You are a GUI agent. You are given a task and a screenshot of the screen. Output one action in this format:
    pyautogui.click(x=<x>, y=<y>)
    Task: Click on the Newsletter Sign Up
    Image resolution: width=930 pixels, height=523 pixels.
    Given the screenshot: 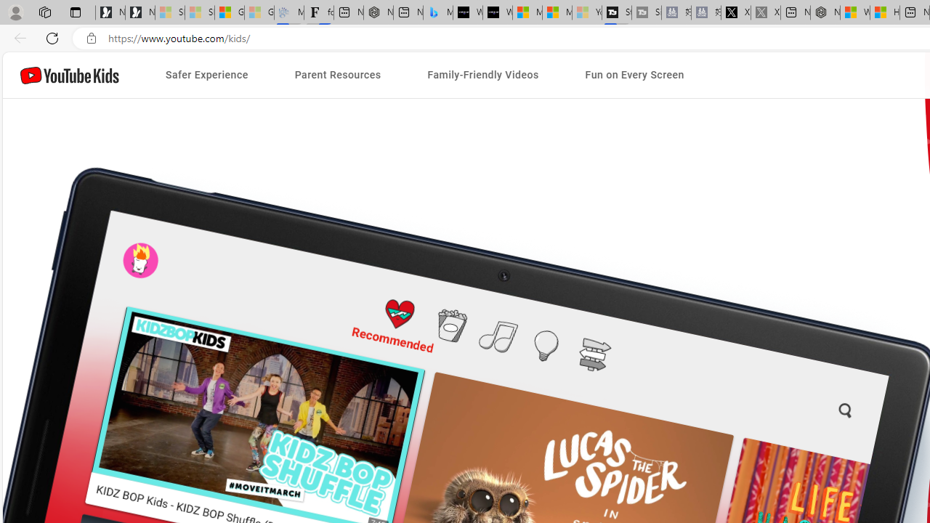 What is the action you would take?
    pyautogui.click(x=139, y=13)
    